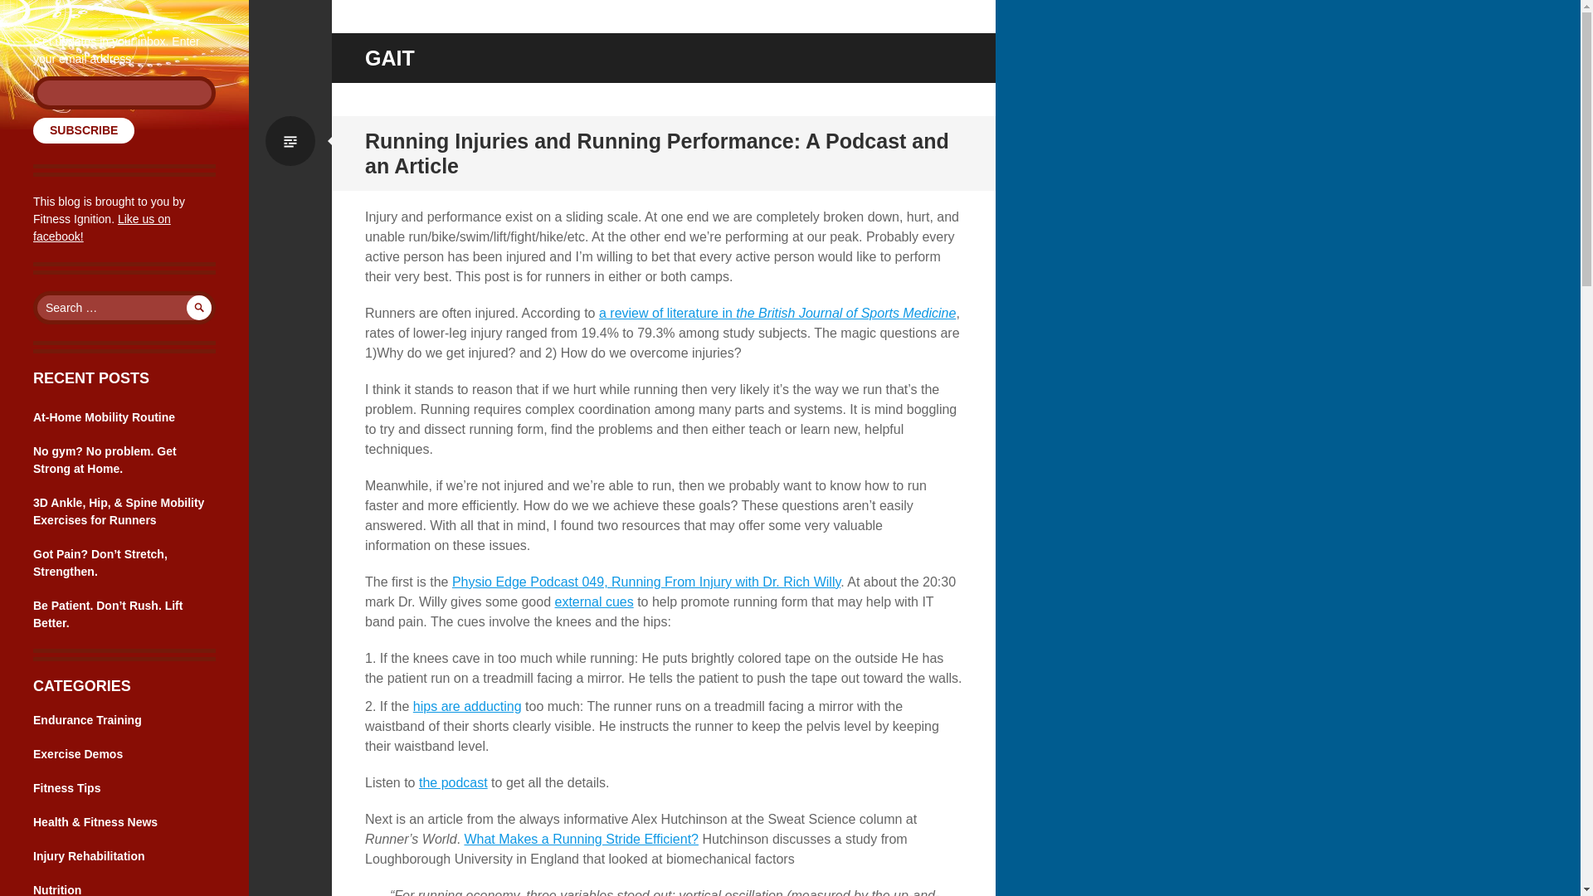  I want to click on Search for:, so click(124, 307).